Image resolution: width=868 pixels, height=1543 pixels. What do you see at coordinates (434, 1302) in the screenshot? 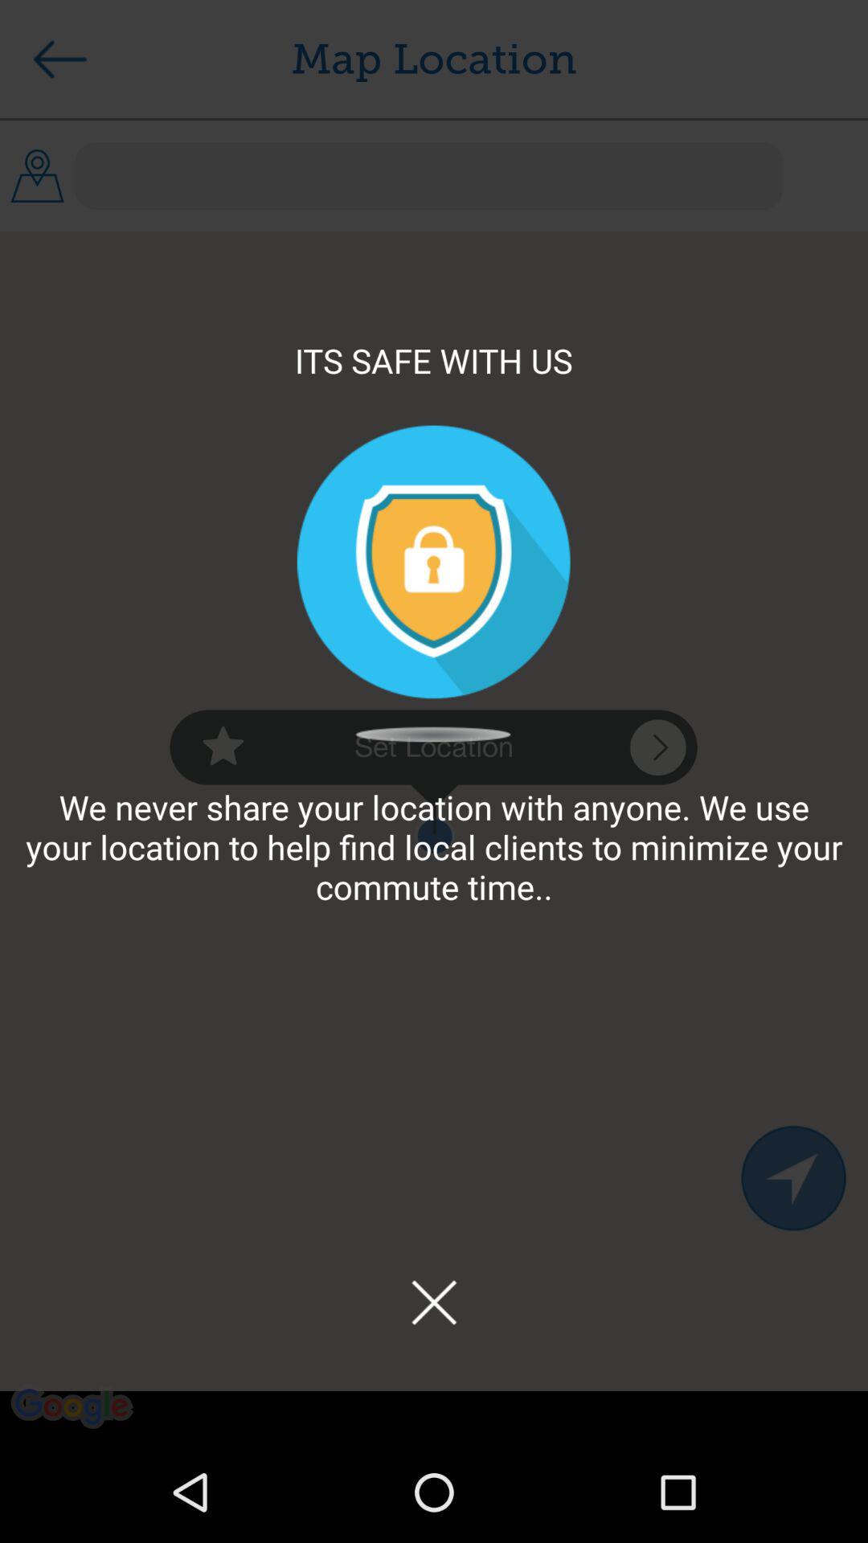
I see `close the window` at bounding box center [434, 1302].